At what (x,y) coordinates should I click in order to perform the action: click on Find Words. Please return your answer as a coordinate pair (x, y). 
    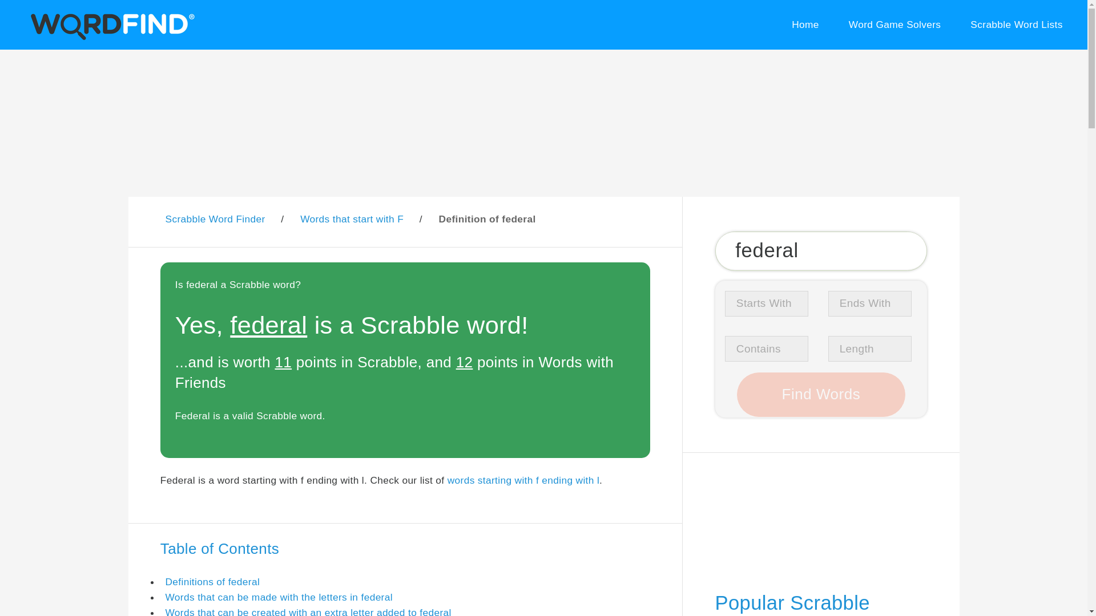
    Looking at the image, I should click on (821, 395).